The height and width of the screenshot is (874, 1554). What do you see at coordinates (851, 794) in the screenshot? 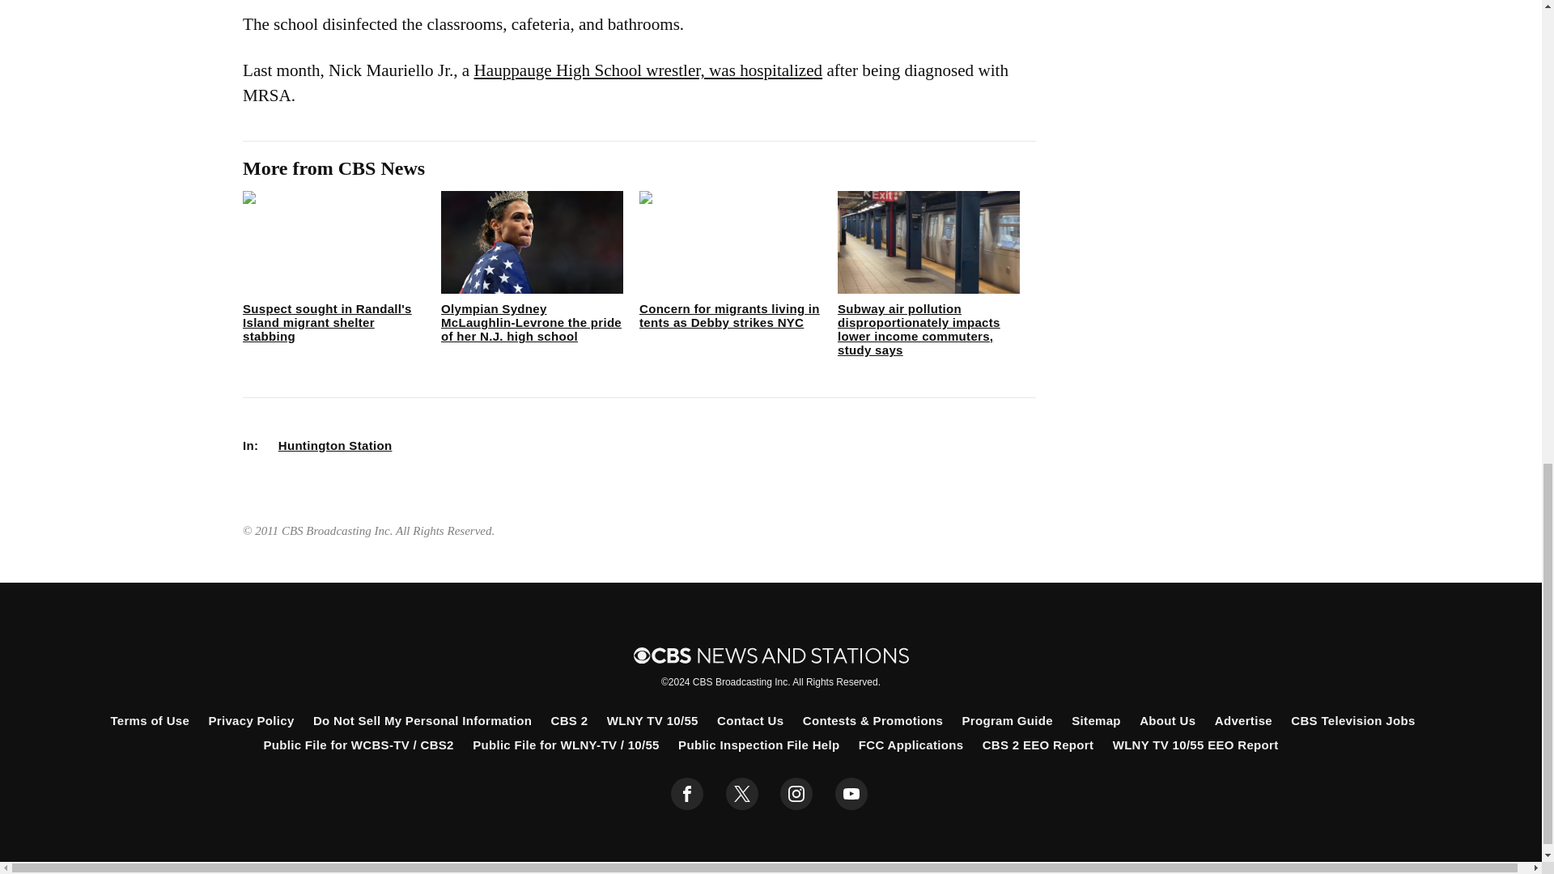
I see `youtube` at bounding box center [851, 794].